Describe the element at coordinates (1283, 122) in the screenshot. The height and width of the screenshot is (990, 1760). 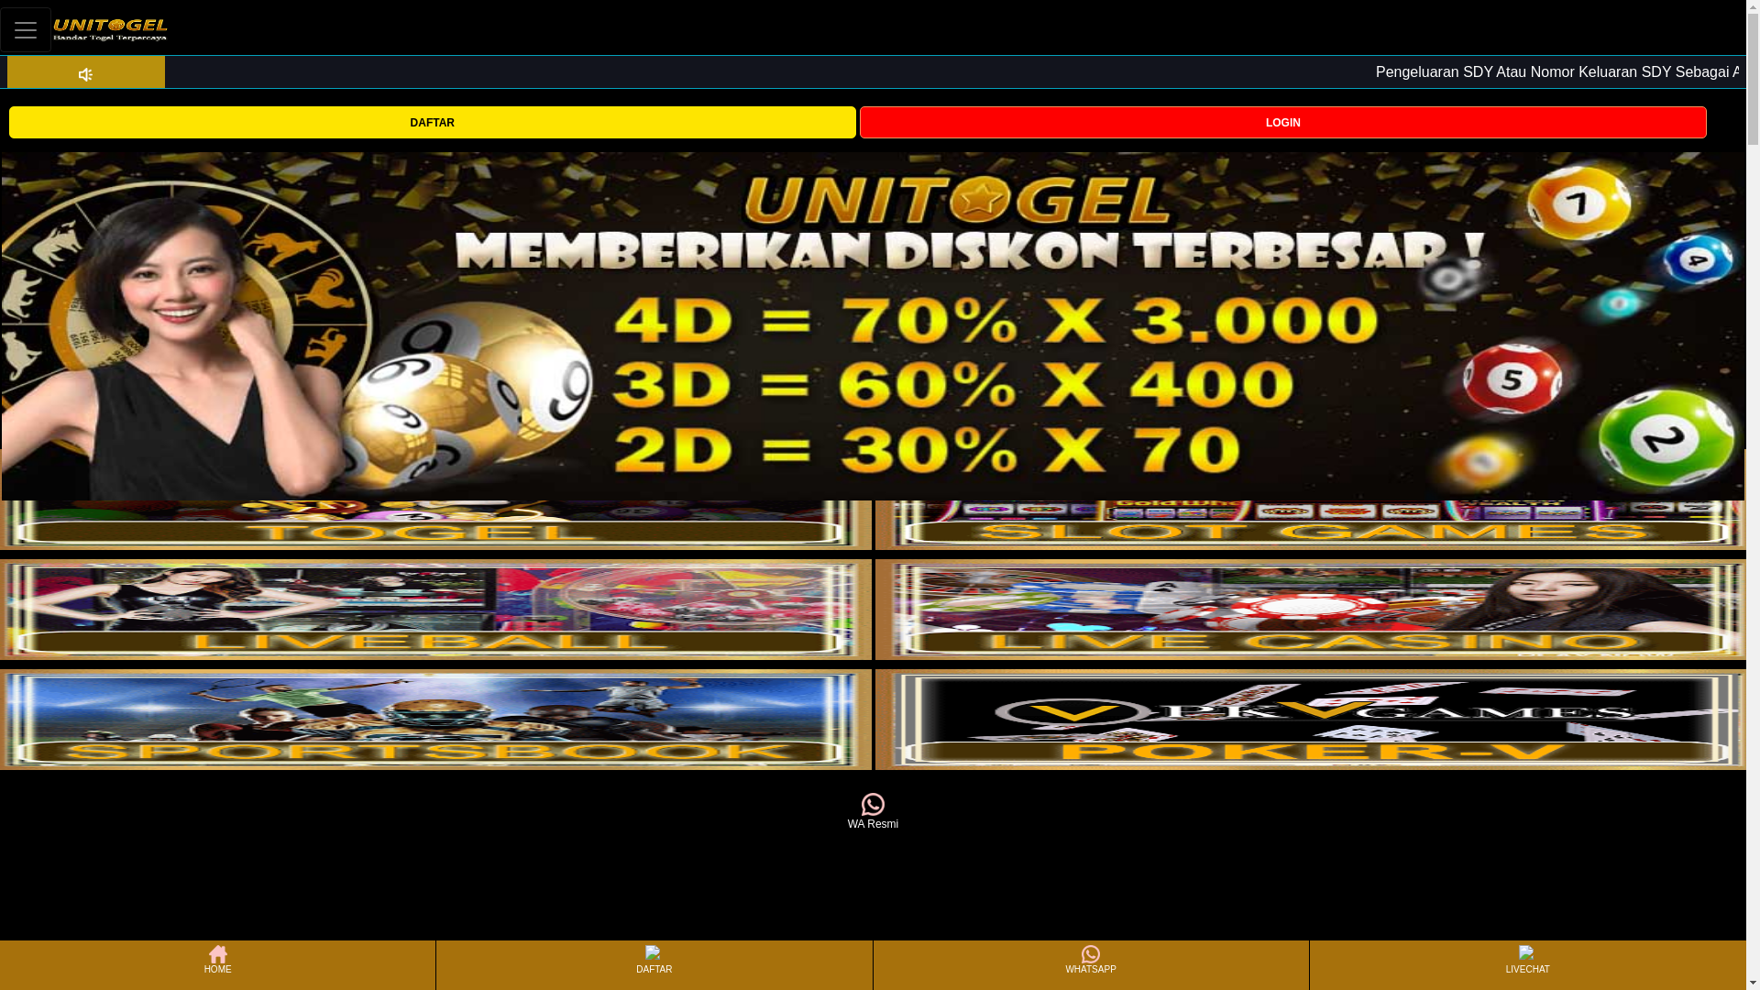
I see `LOGIN` at that location.